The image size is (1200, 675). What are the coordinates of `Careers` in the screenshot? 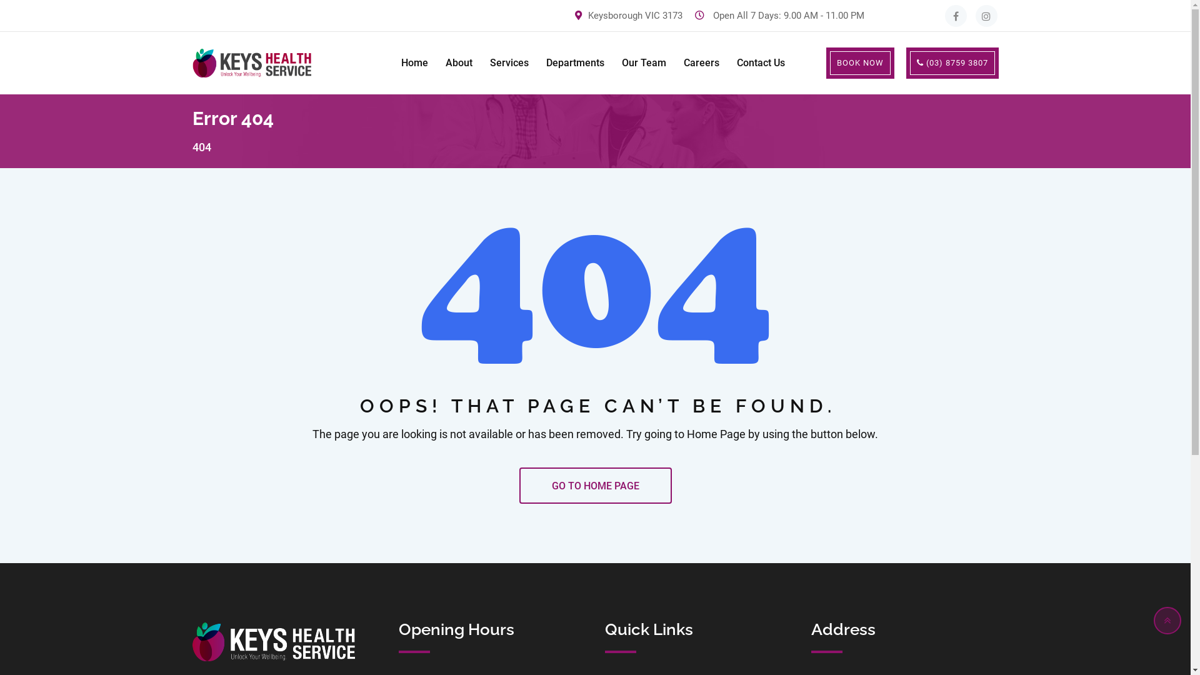 It's located at (701, 63).